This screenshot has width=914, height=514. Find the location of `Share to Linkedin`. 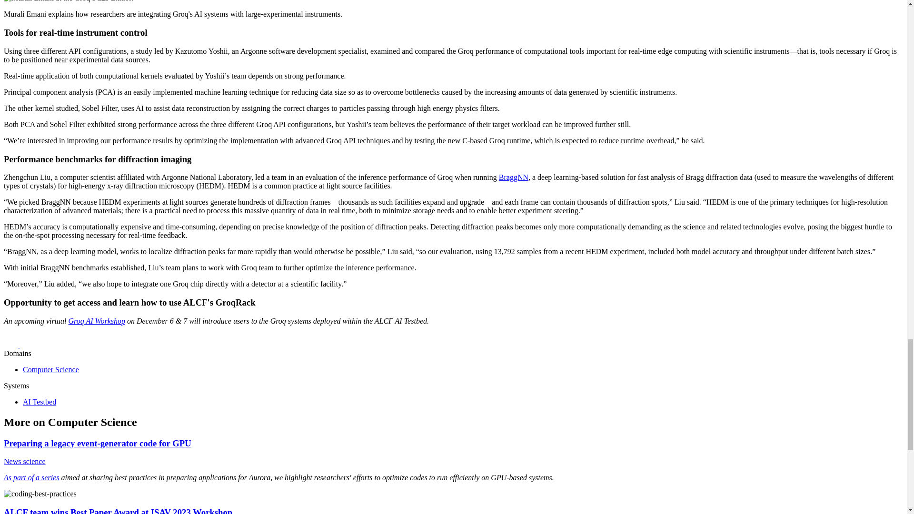

Share to Linkedin is located at coordinates (27, 345).